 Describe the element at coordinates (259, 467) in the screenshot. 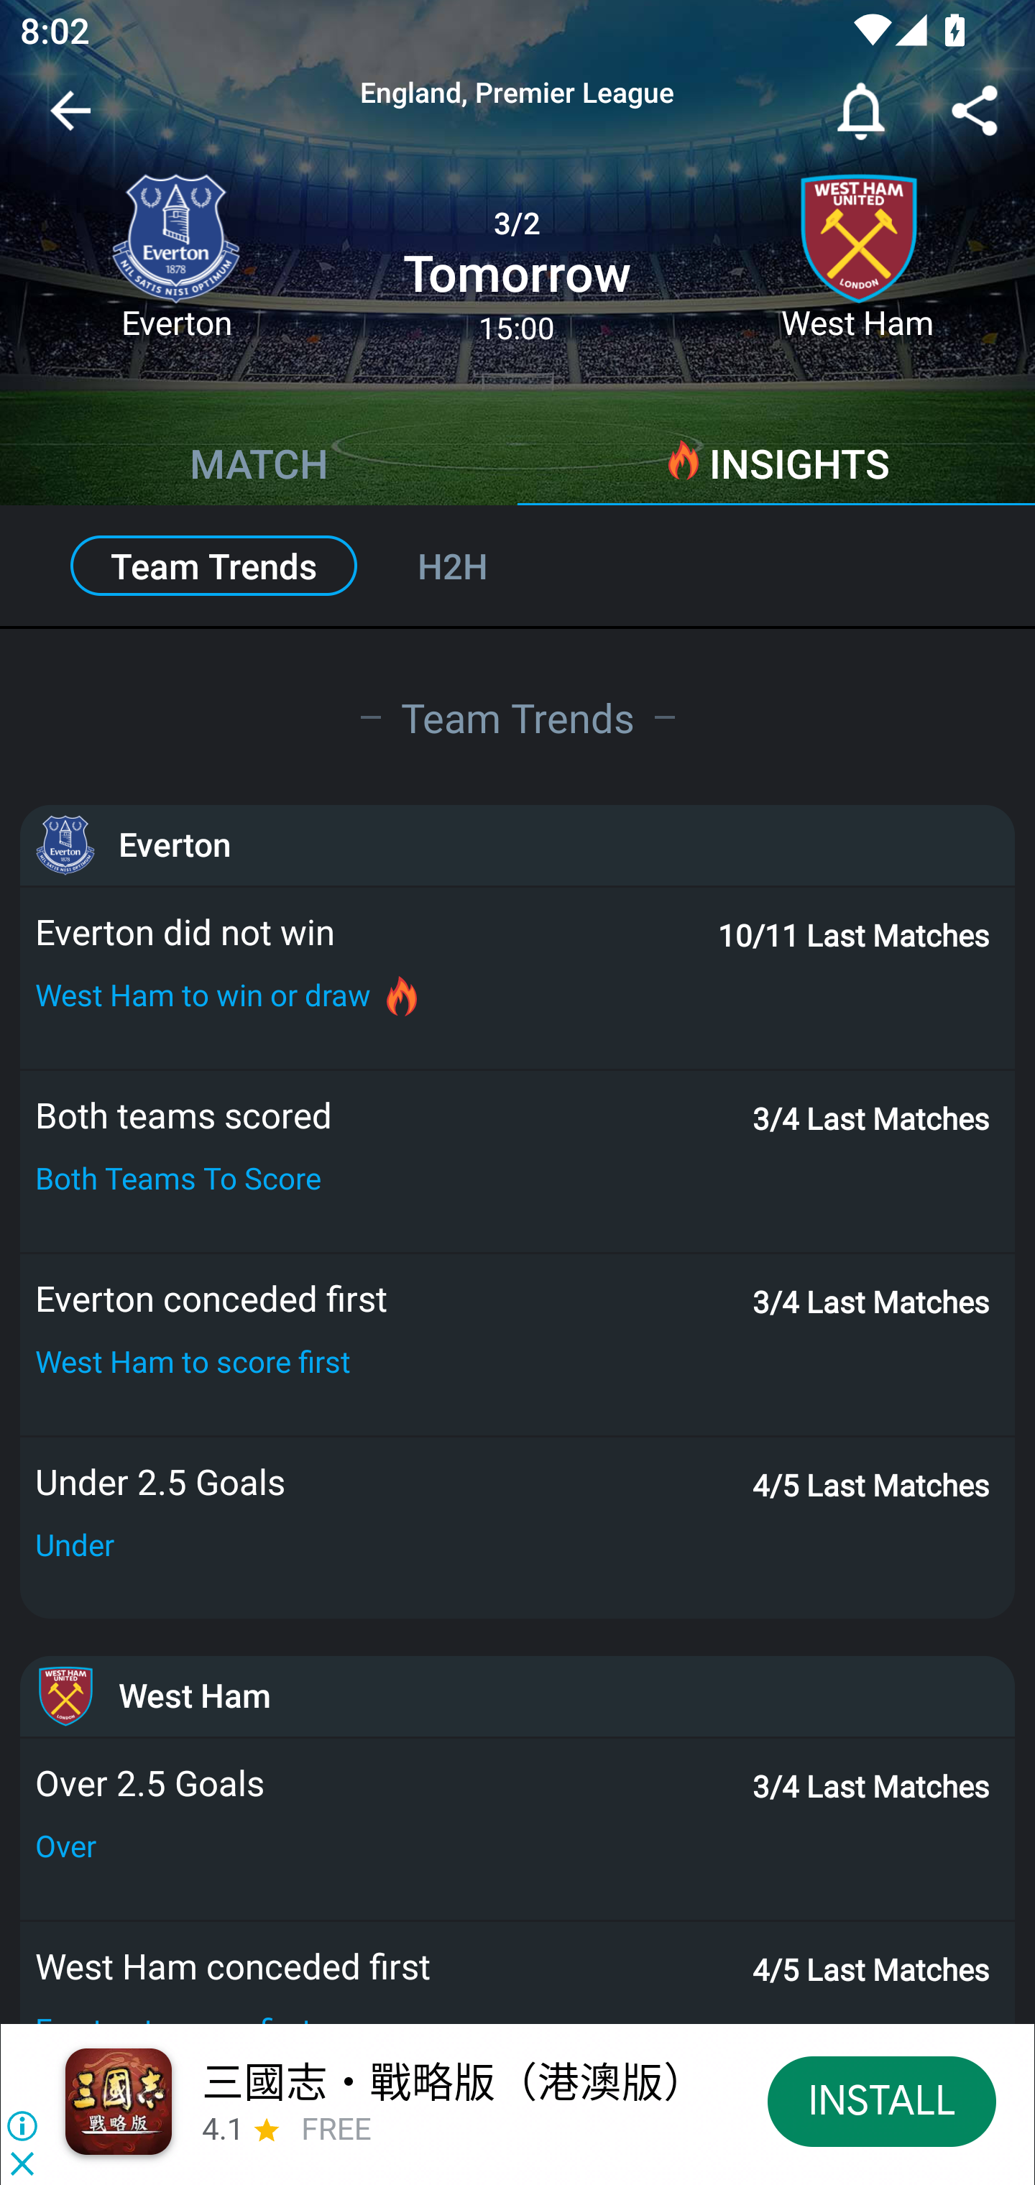

I see `MATCH` at that location.